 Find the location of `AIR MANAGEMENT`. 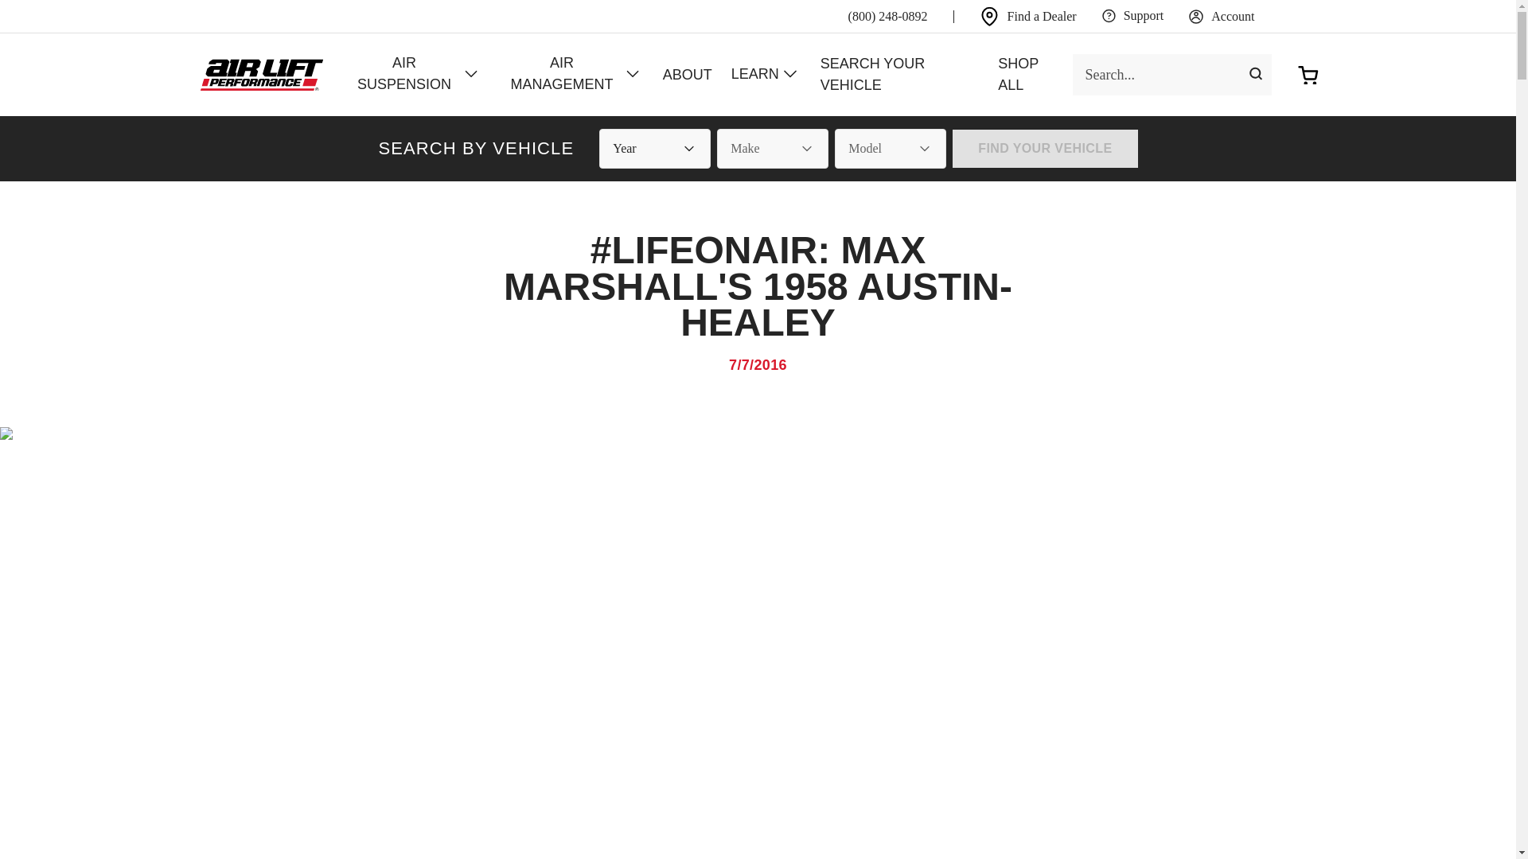

AIR MANAGEMENT is located at coordinates (571, 75).